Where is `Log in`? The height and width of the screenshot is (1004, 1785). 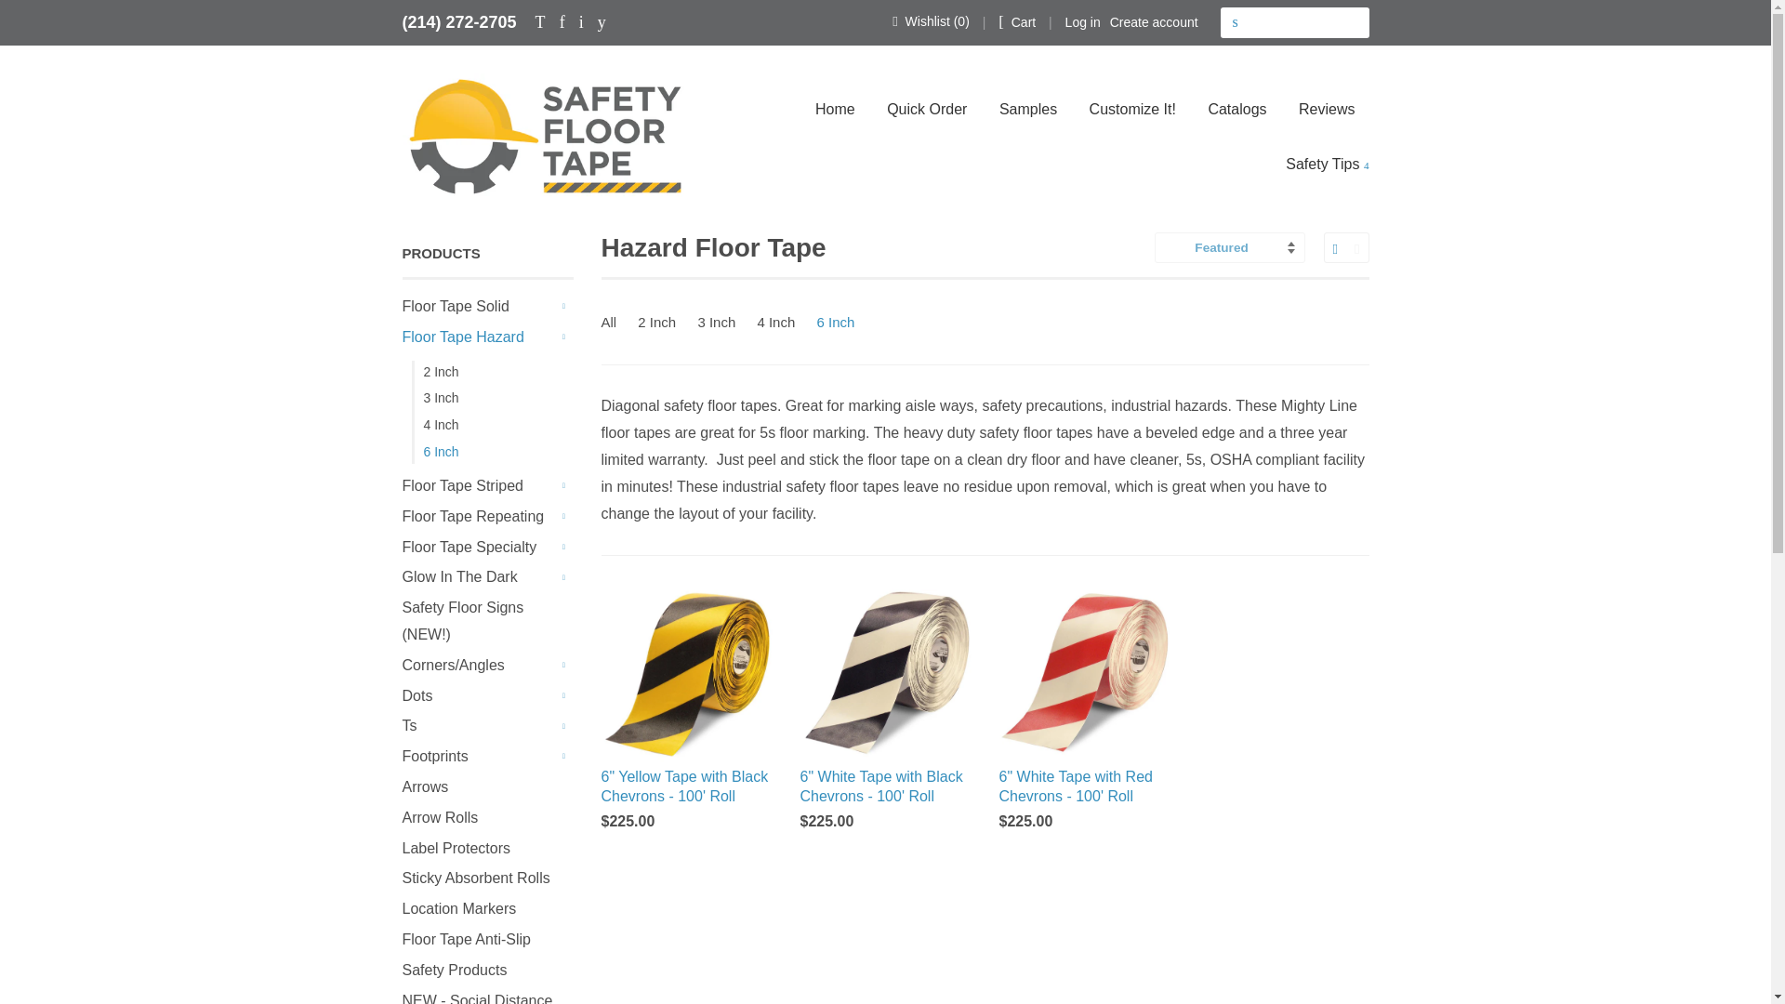
Log in is located at coordinates (1083, 22).